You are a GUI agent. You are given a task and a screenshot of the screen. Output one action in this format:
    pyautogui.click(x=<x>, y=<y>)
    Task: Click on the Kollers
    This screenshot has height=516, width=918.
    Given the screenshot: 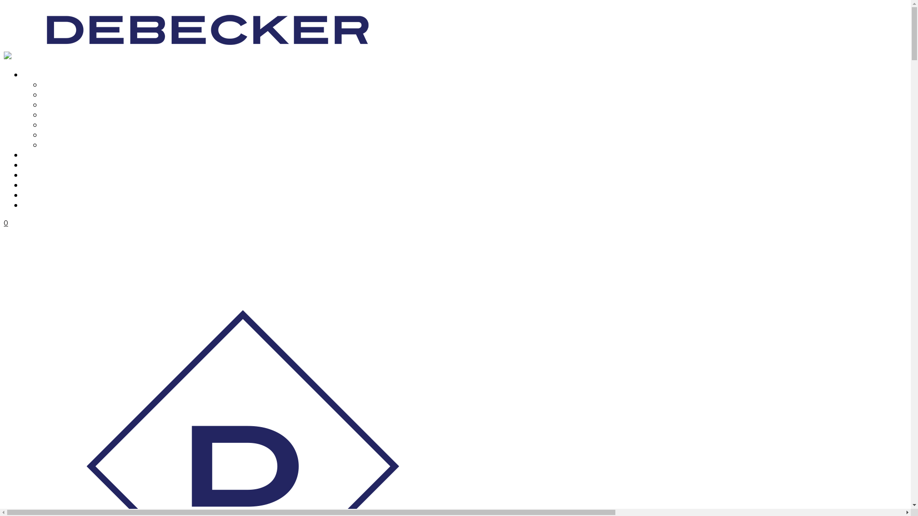 What is the action you would take?
    pyautogui.click(x=53, y=144)
    